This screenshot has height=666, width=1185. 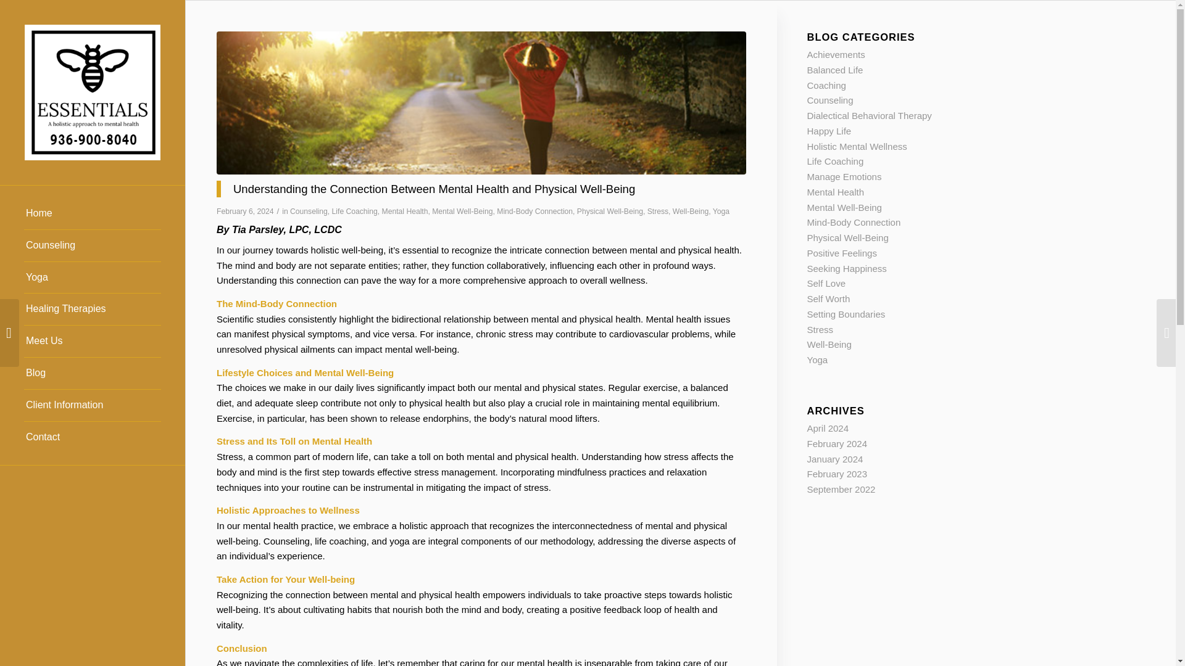 I want to click on Yoga, so click(x=93, y=278).